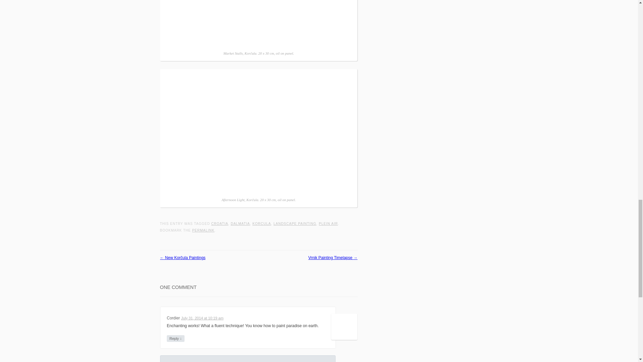 The image size is (643, 362). What do you see at coordinates (204, 230) in the screenshot?
I see `PERMALINK` at bounding box center [204, 230].